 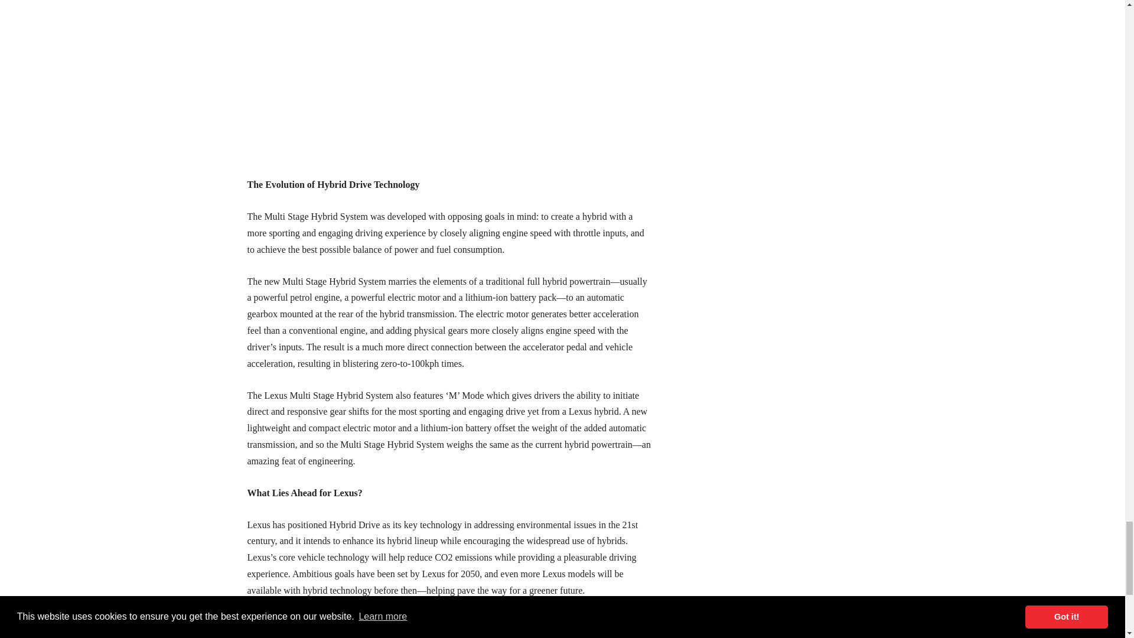 I want to click on Messenger, so click(x=286, y=626).